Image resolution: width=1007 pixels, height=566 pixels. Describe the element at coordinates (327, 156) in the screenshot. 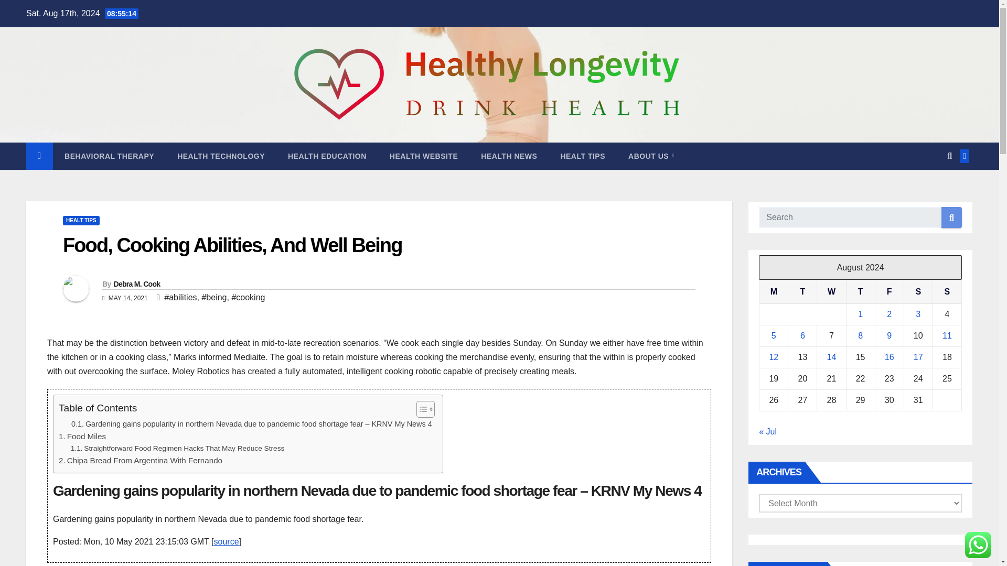

I see `Health Education` at that location.